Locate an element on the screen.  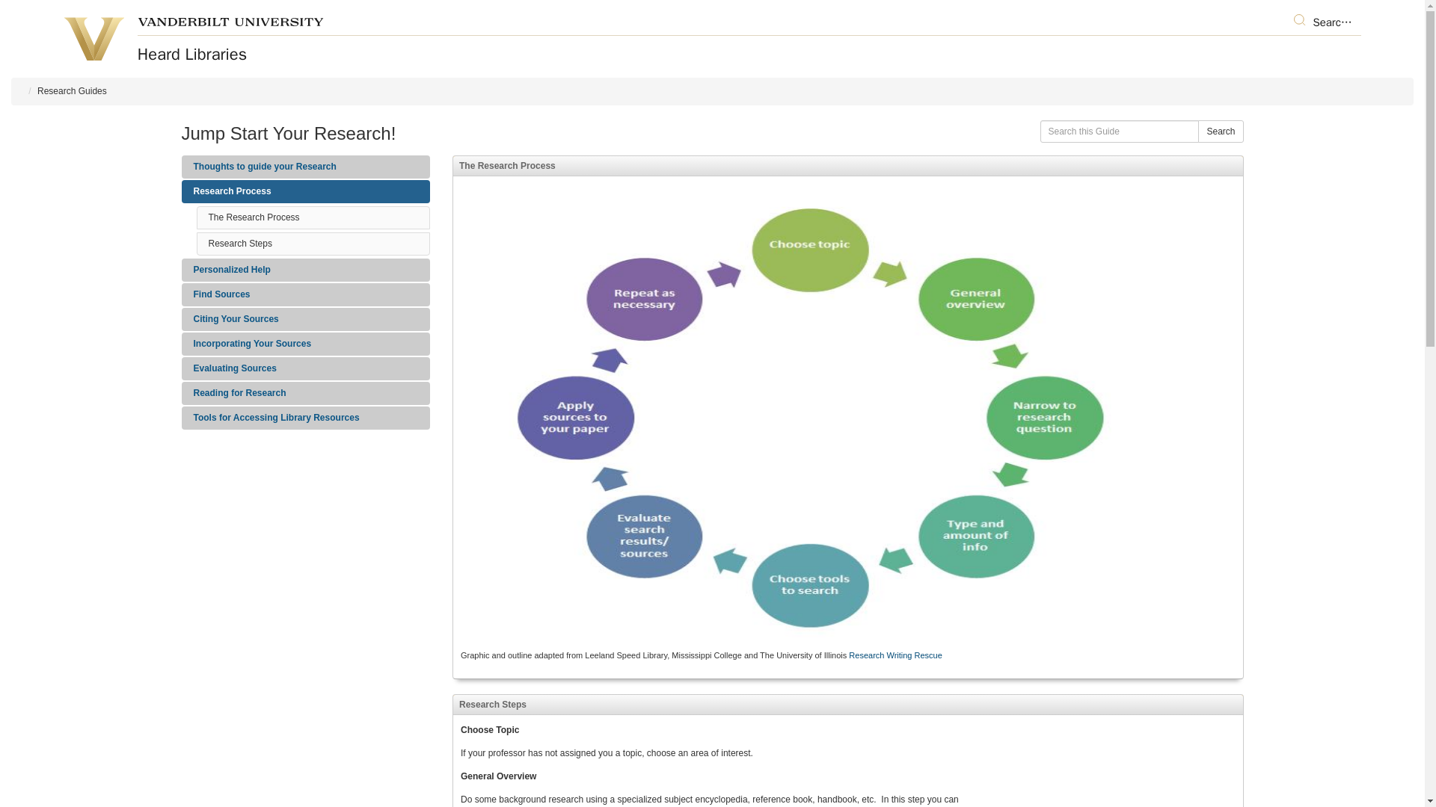
Evaluating Sources is located at coordinates (305, 368).